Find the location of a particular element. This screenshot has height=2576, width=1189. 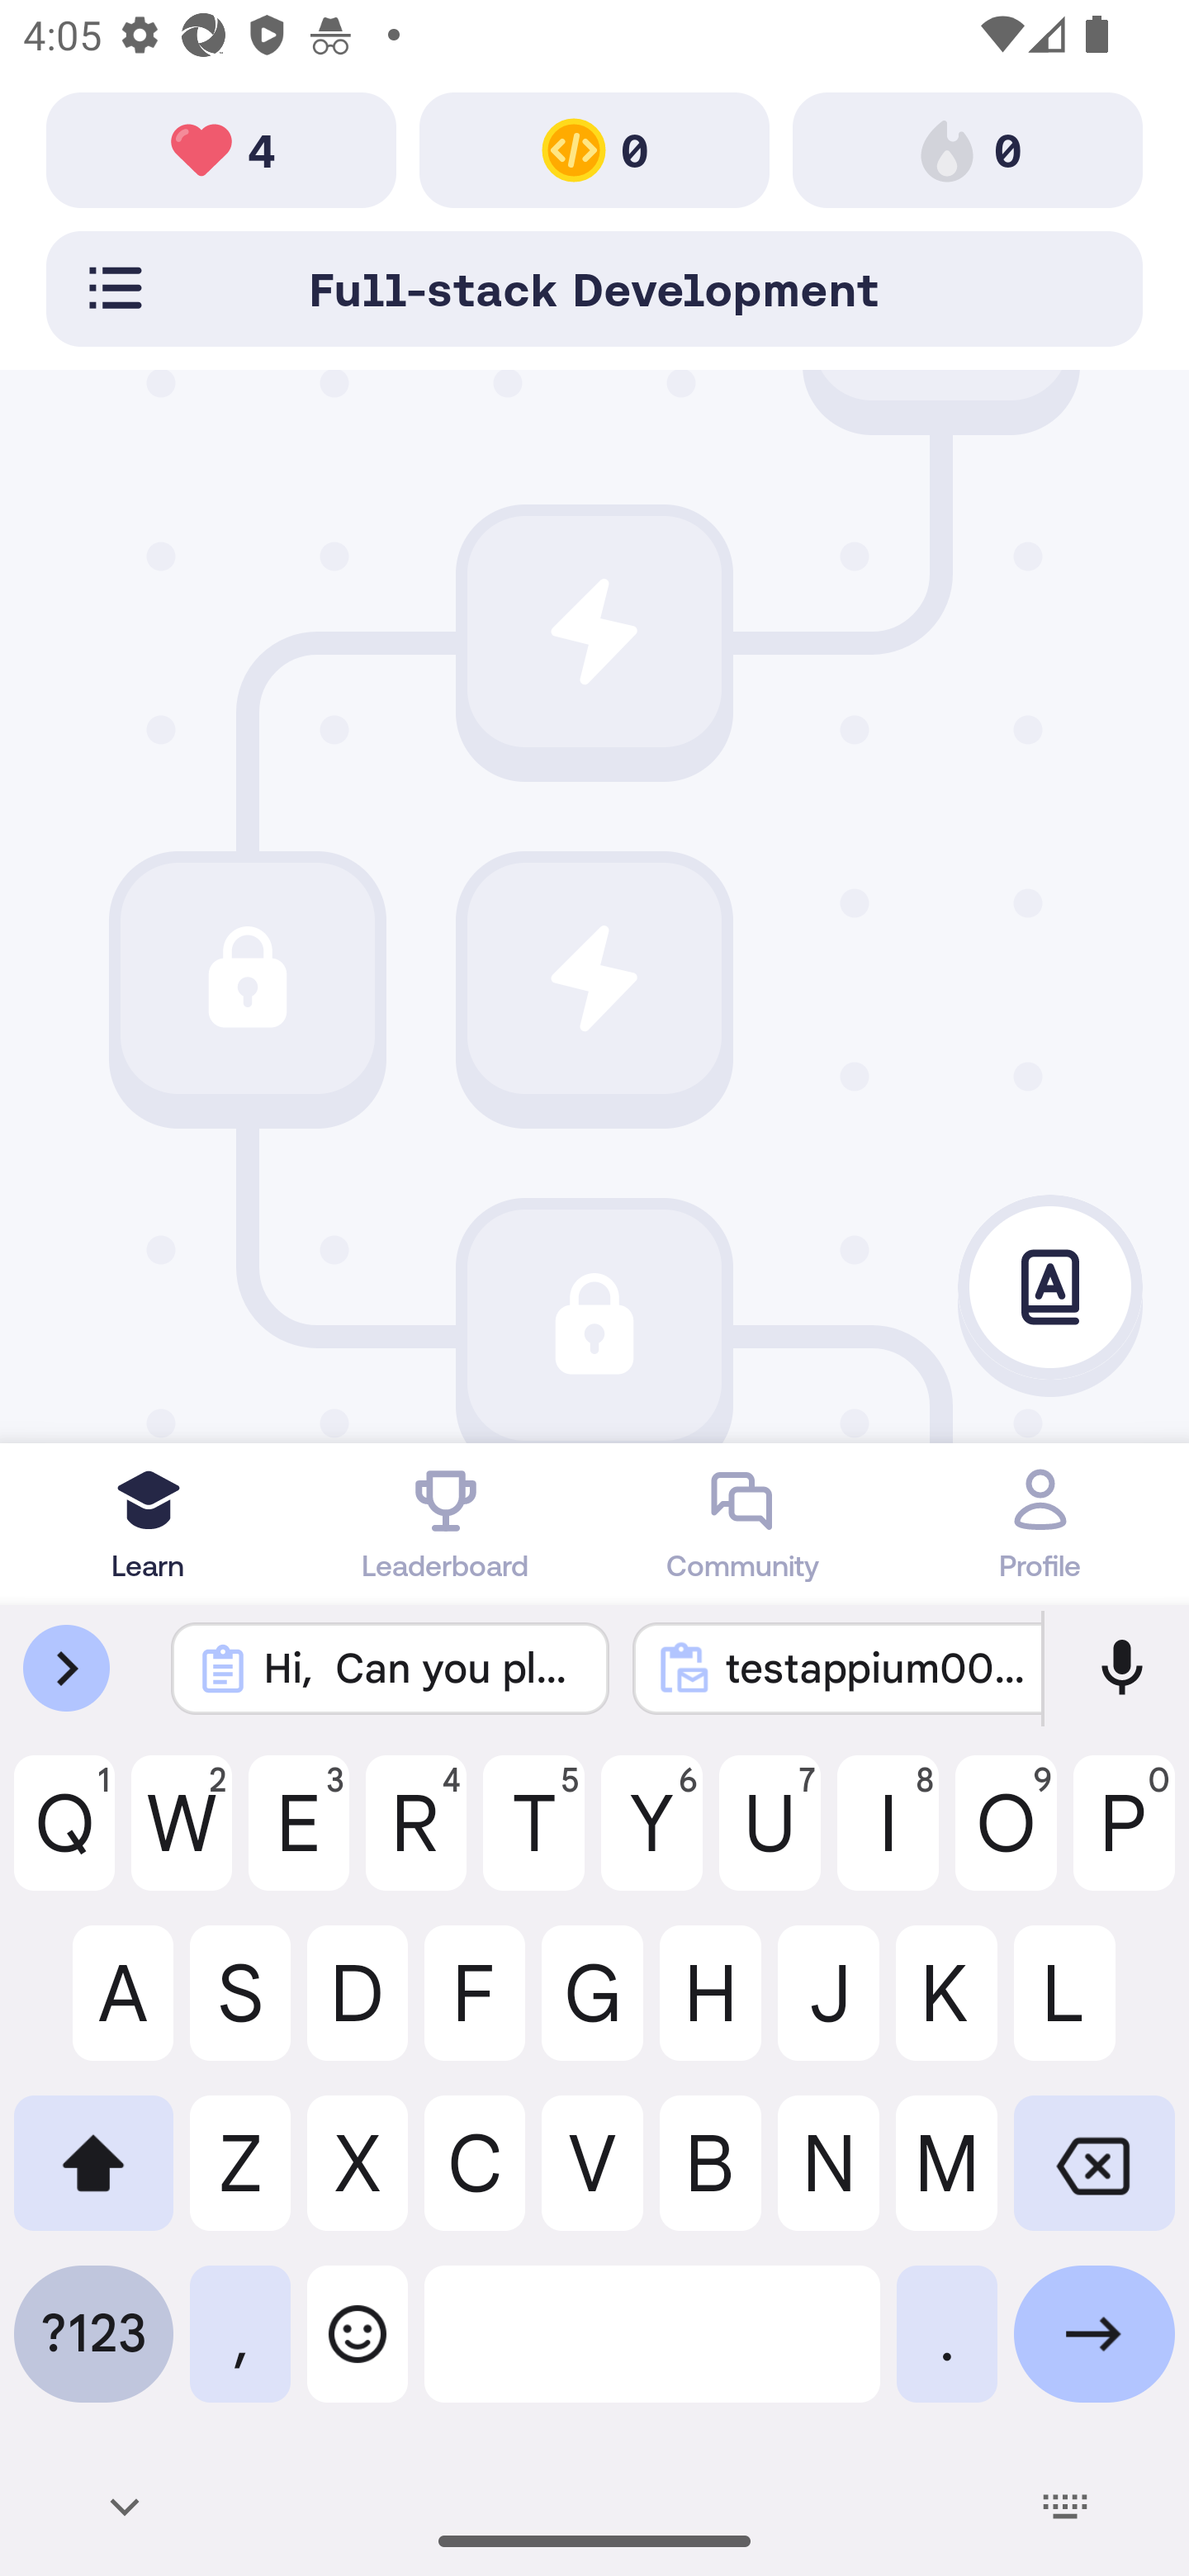

Path Icon is located at coordinates (594, 1325).